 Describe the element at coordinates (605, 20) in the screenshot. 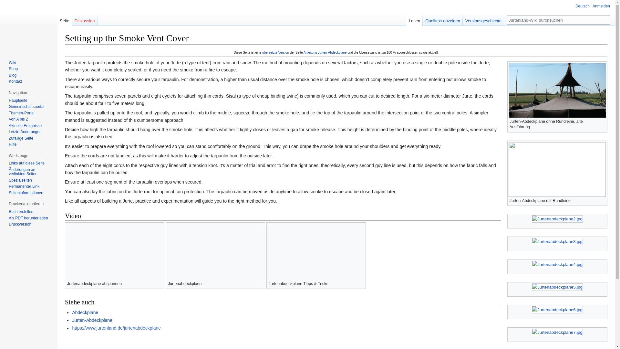

I see `Seite` at that location.